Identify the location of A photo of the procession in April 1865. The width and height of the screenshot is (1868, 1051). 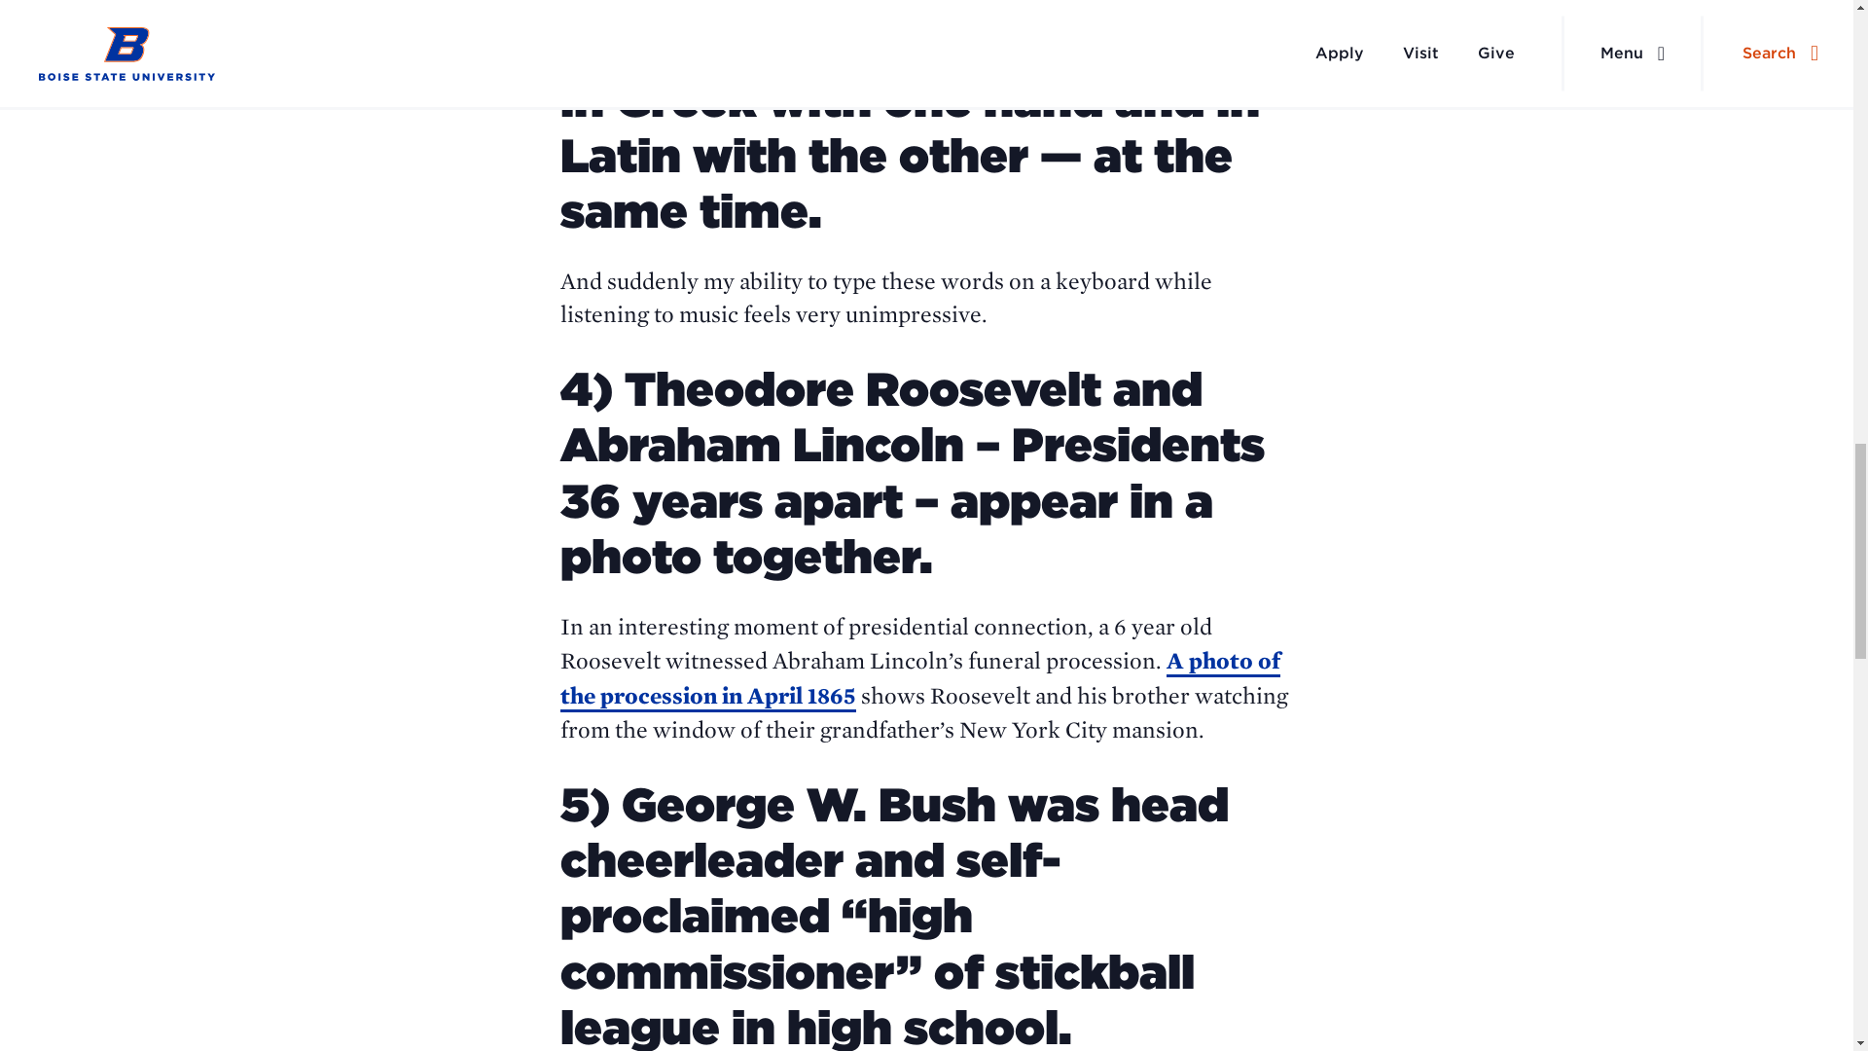
(920, 679).